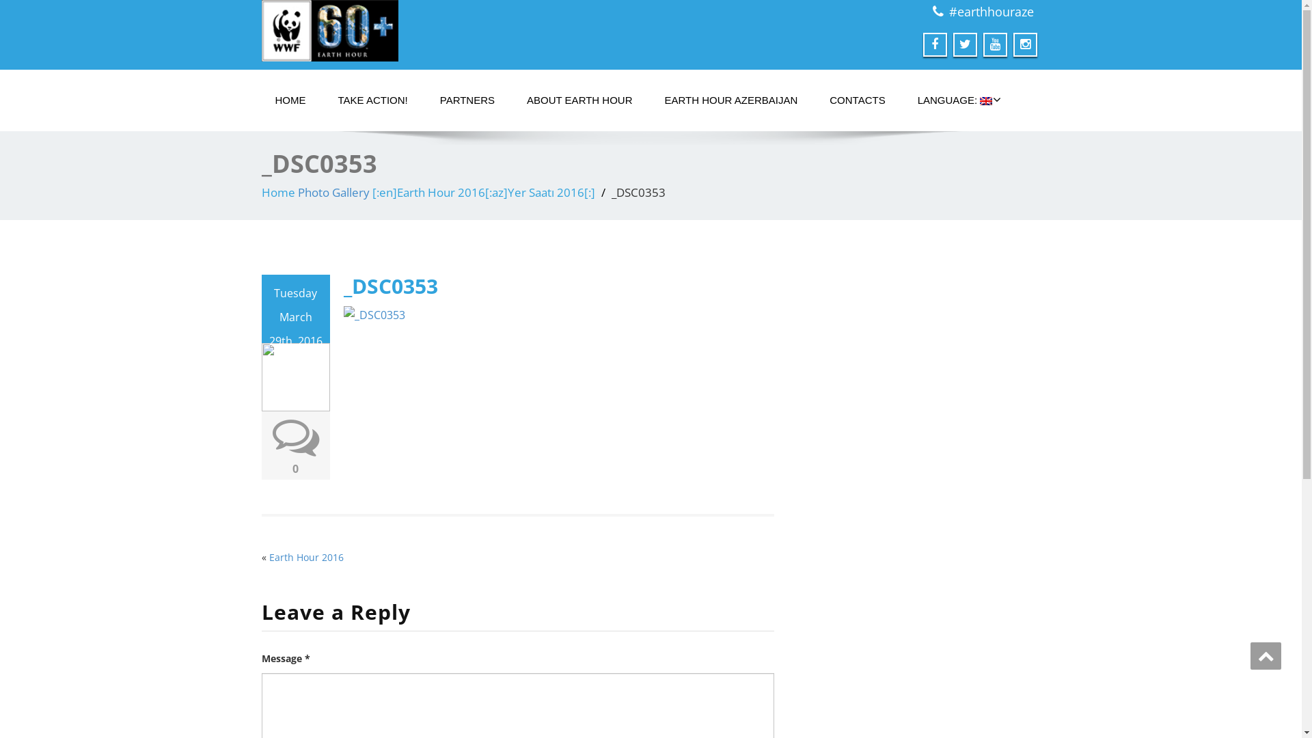 The image size is (1312, 738). I want to click on EARTH HOUR AZERBAIJAN, so click(731, 100).